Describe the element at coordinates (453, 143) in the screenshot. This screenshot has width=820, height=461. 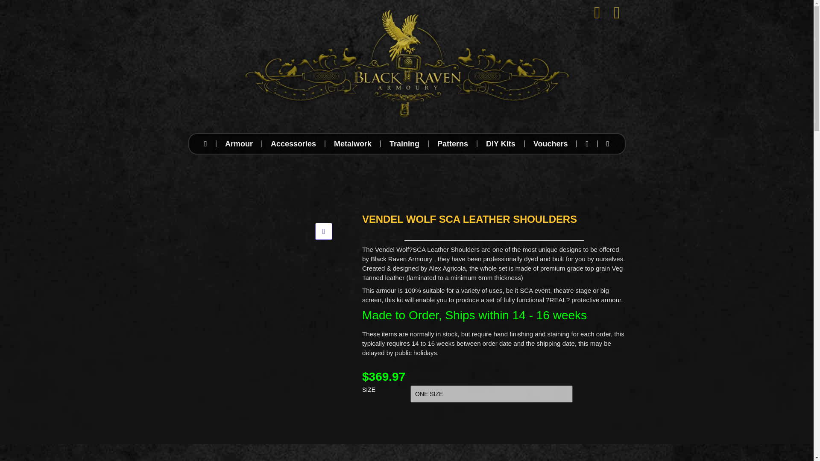
I see `Patterns` at that location.